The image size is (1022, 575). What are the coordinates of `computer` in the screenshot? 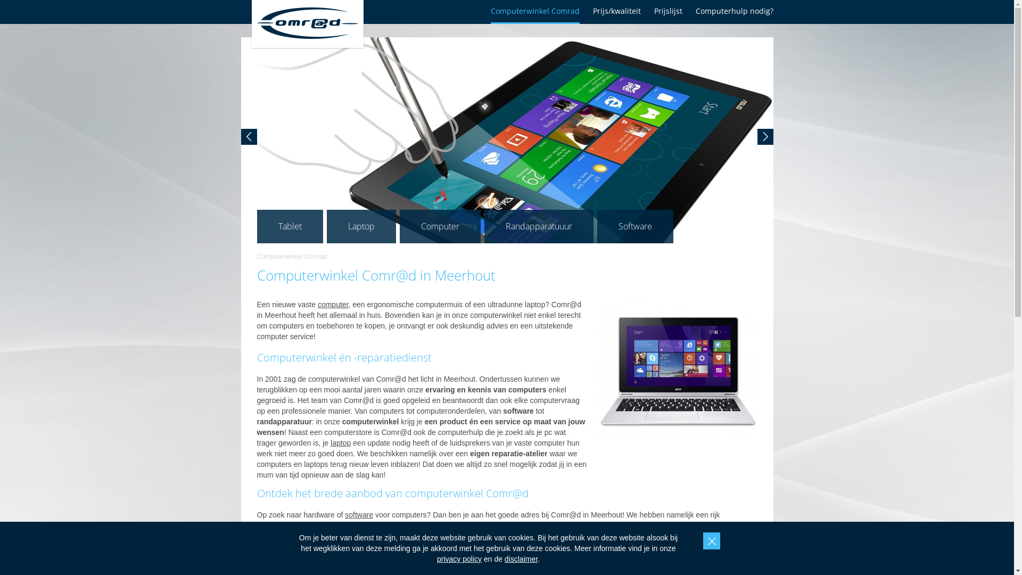 It's located at (333, 305).